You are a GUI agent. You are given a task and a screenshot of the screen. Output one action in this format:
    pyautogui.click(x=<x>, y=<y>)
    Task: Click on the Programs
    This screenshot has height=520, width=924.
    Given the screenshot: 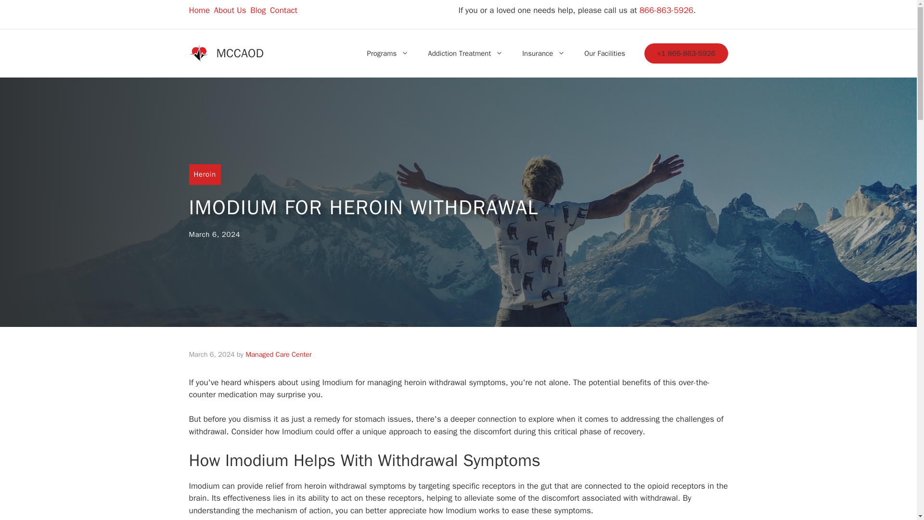 What is the action you would take?
    pyautogui.click(x=388, y=53)
    